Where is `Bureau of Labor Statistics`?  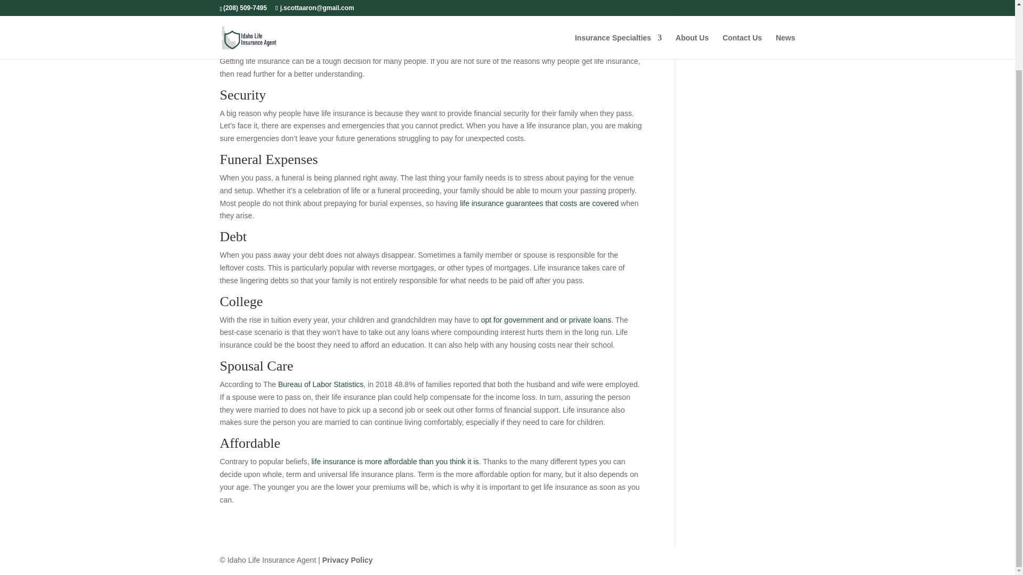 Bureau of Labor Statistics is located at coordinates (321, 384).